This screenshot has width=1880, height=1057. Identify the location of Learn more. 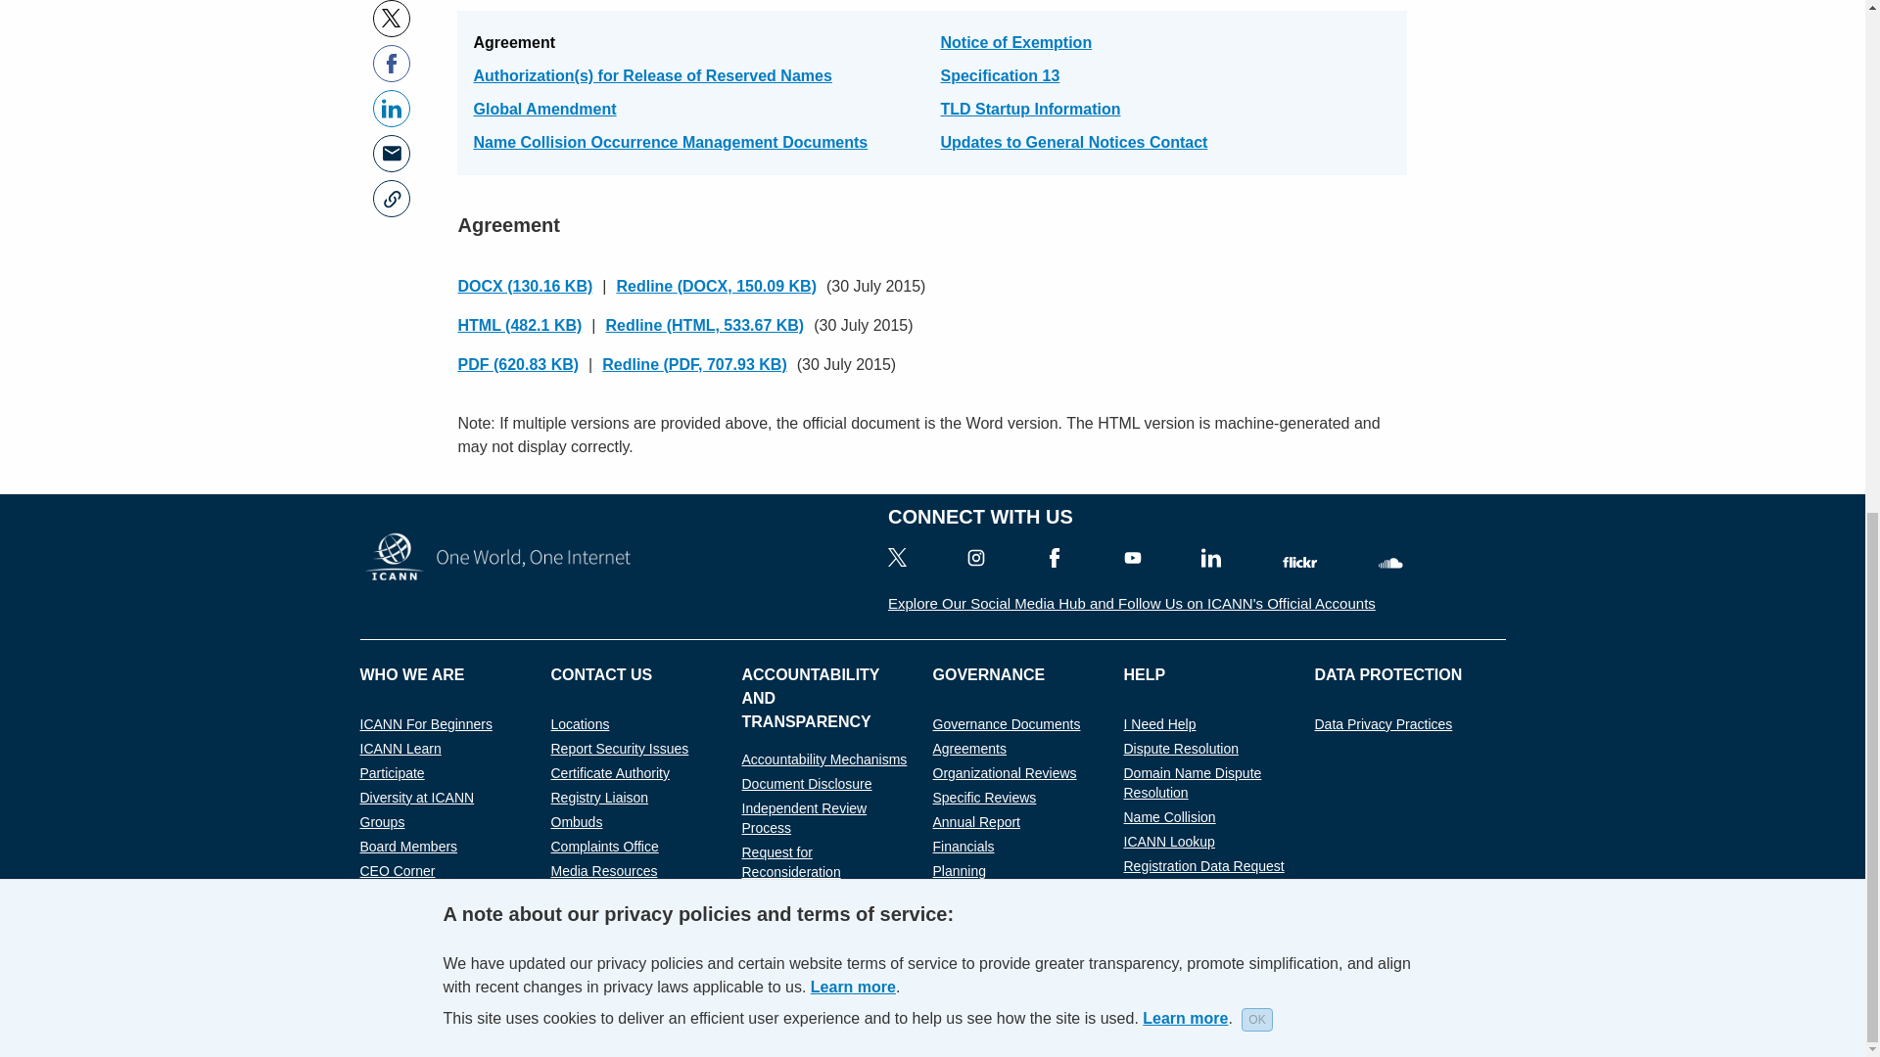
(1185, 23).